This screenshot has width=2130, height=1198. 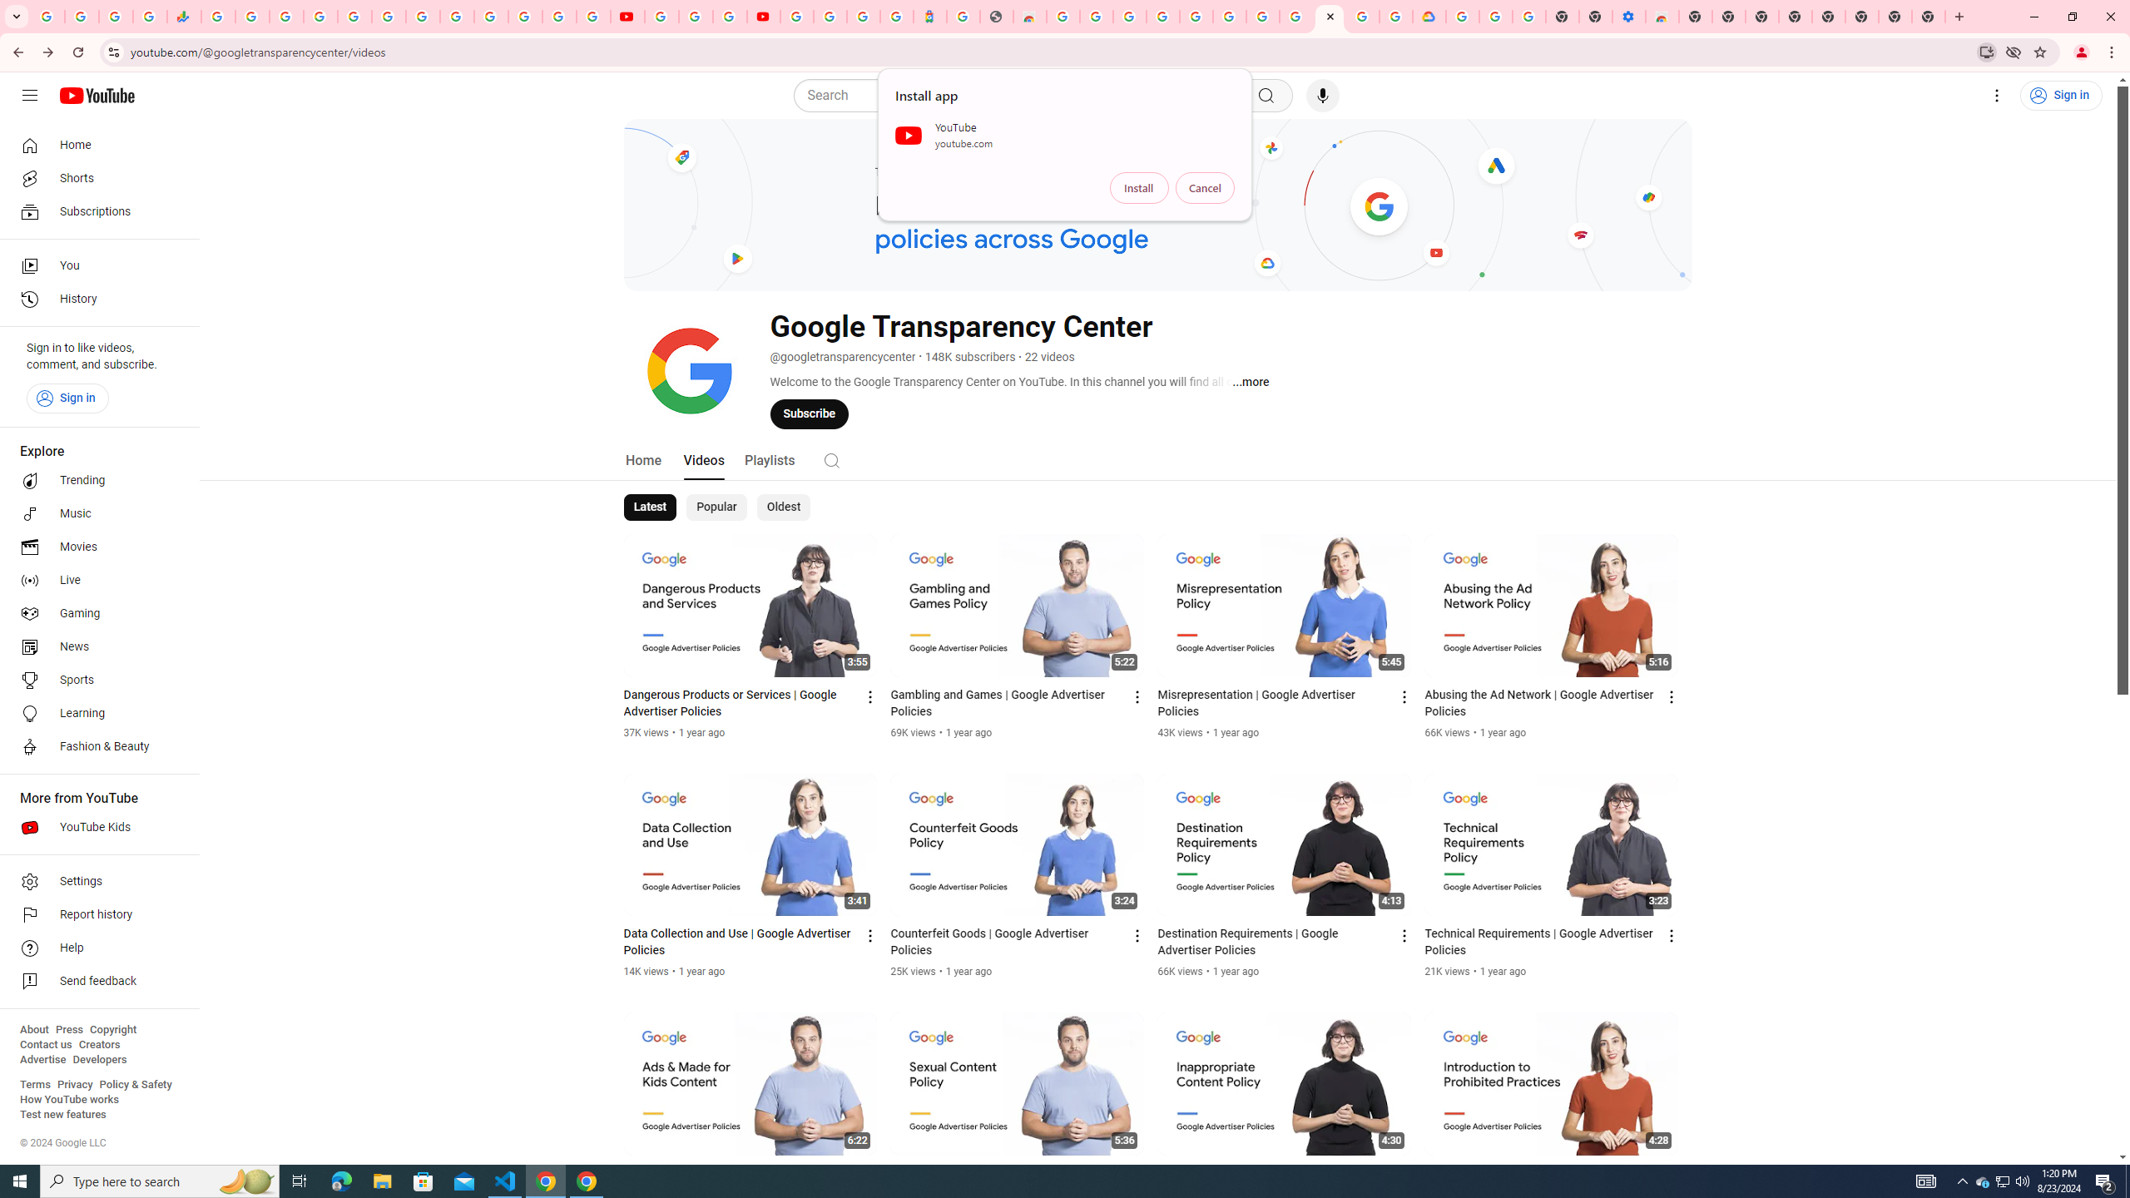 I want to click on Sports, so click(x=95, y=681).